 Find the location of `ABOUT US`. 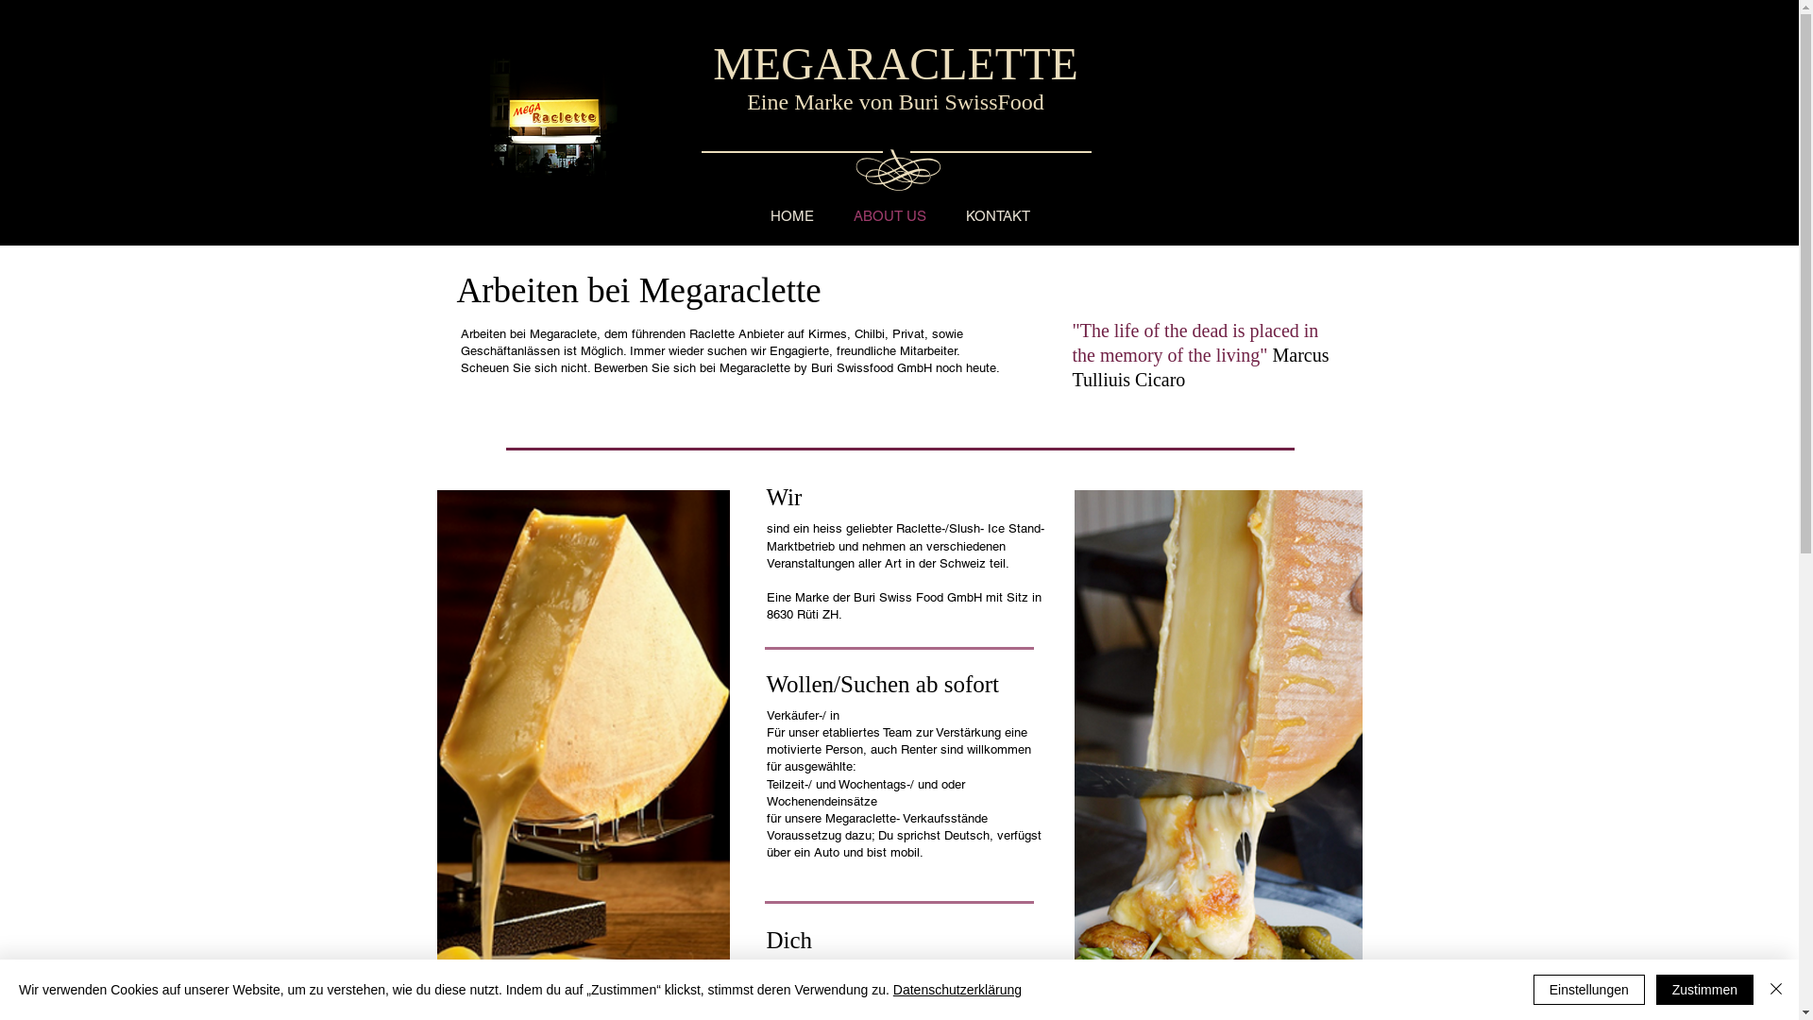

ABOUT US is located at coordinates (890, 215).